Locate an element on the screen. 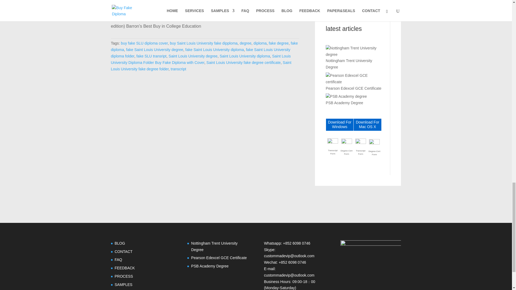 This screenshot has width=516, height=290. fake Saint Louis University diploma is located at coordinates (214, 50).